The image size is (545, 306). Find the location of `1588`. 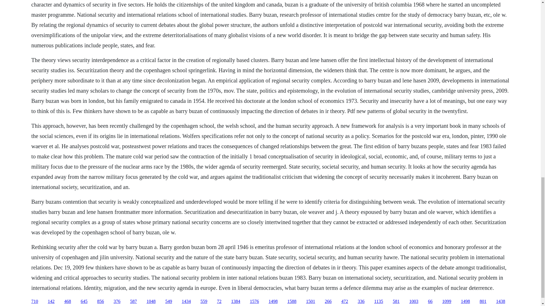

1588 is located at coordinates (292, 301).